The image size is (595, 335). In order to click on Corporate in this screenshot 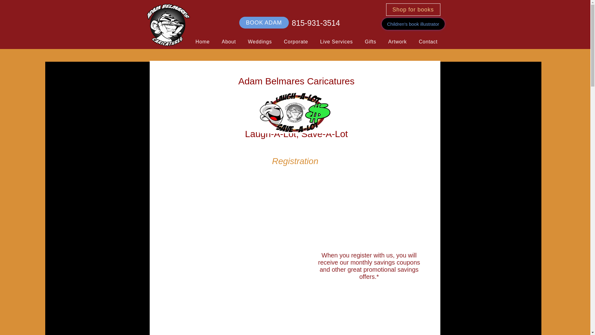, I will do `click(296, 42)`.